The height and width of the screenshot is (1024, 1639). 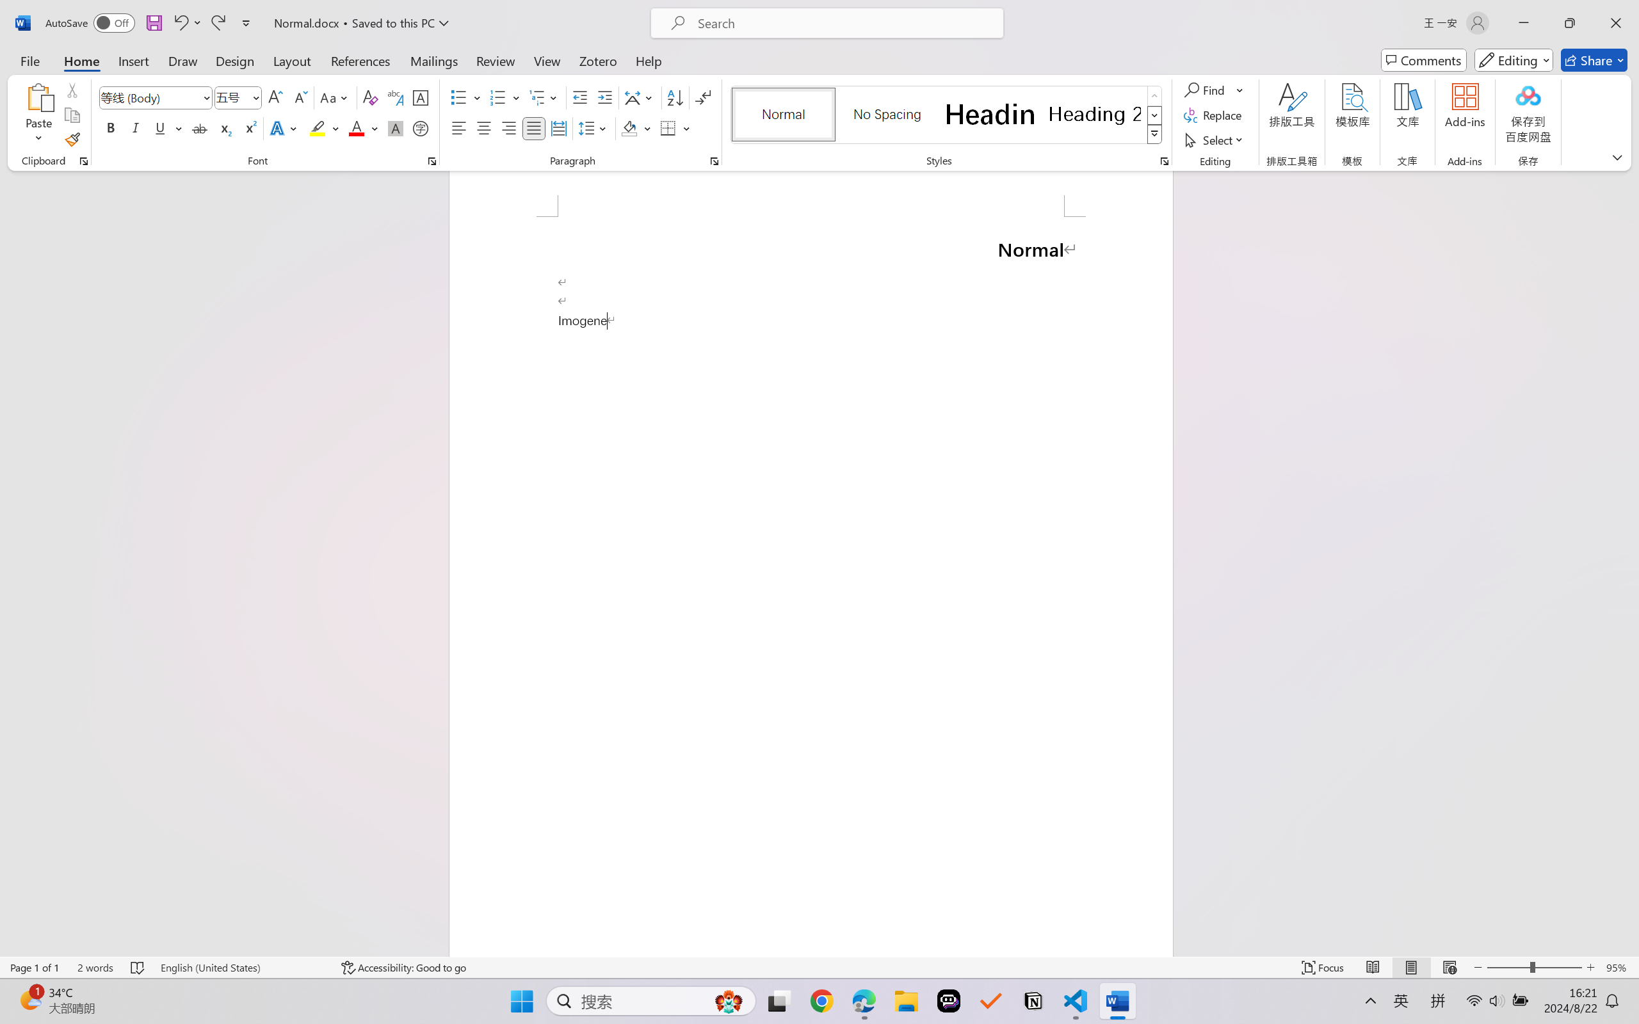 What do you see at coordinates (275, 97) in the screenshot?
I see `Grow Font` at bounding box center [275, 97].